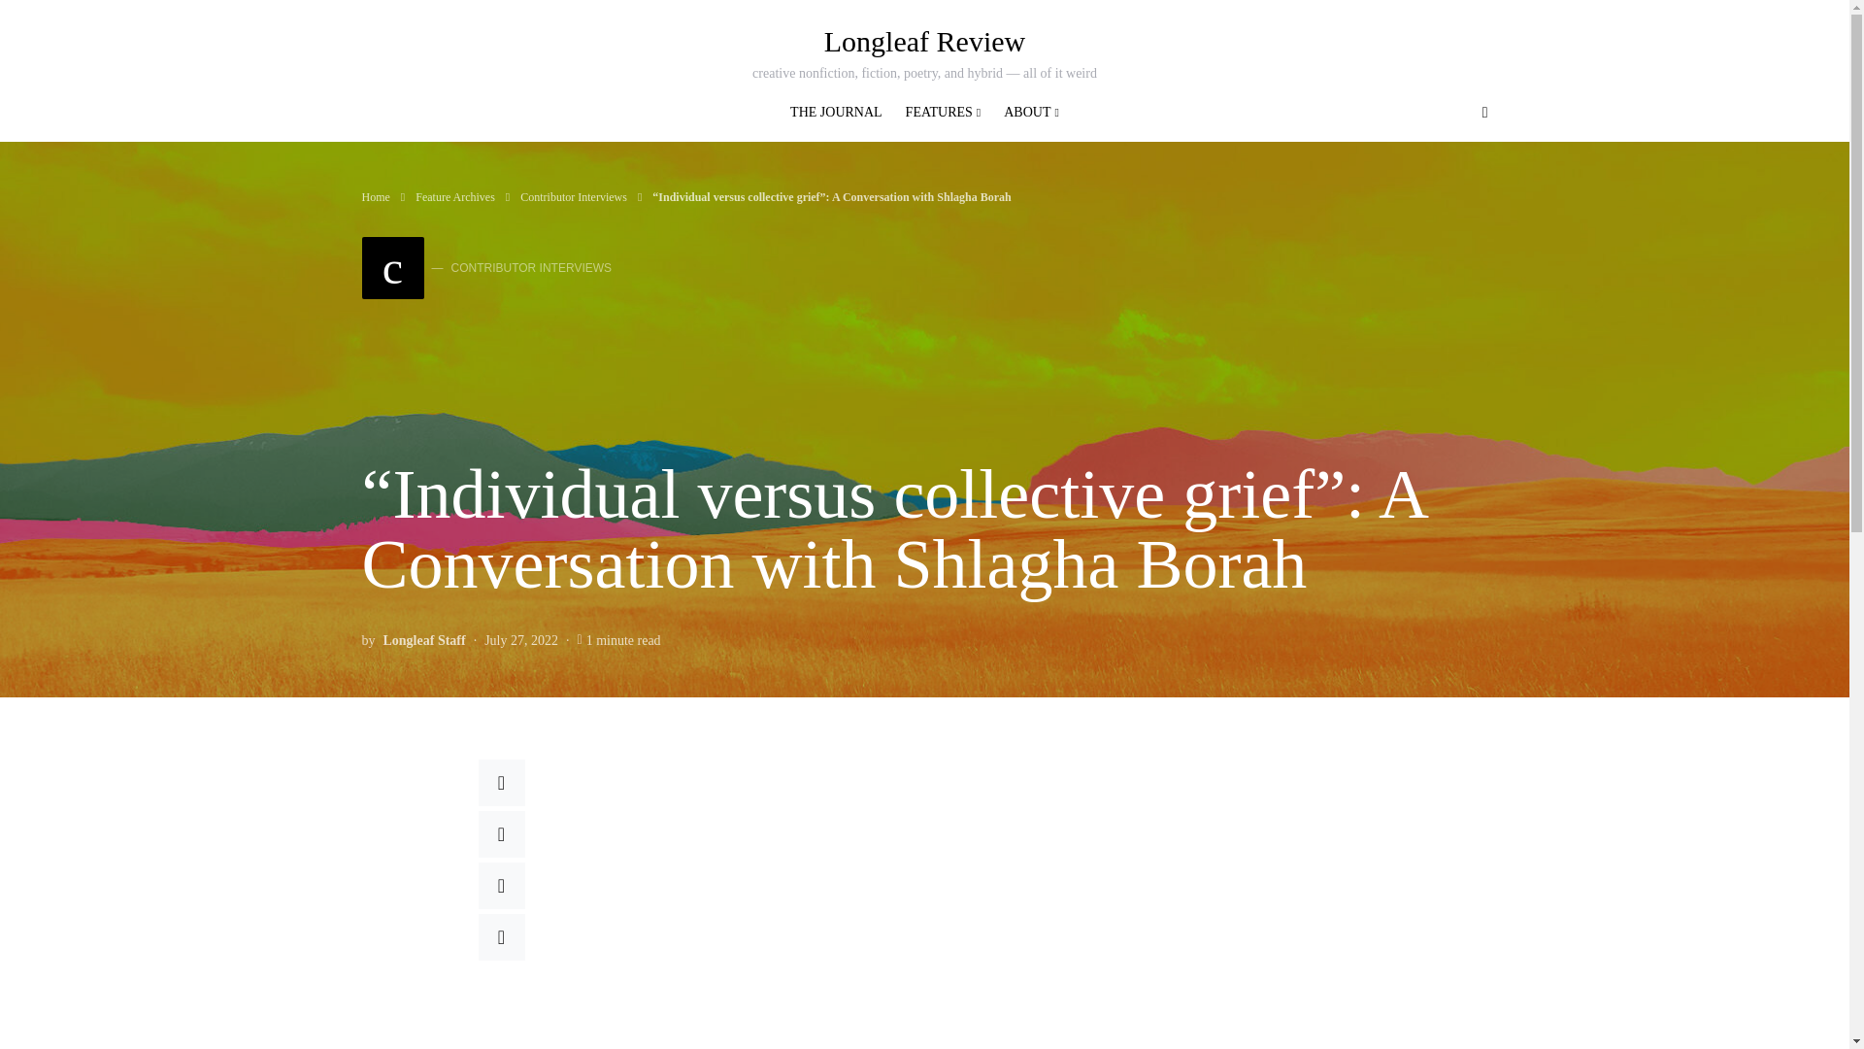  I want to click on ABOUT, so click(1025, 113).